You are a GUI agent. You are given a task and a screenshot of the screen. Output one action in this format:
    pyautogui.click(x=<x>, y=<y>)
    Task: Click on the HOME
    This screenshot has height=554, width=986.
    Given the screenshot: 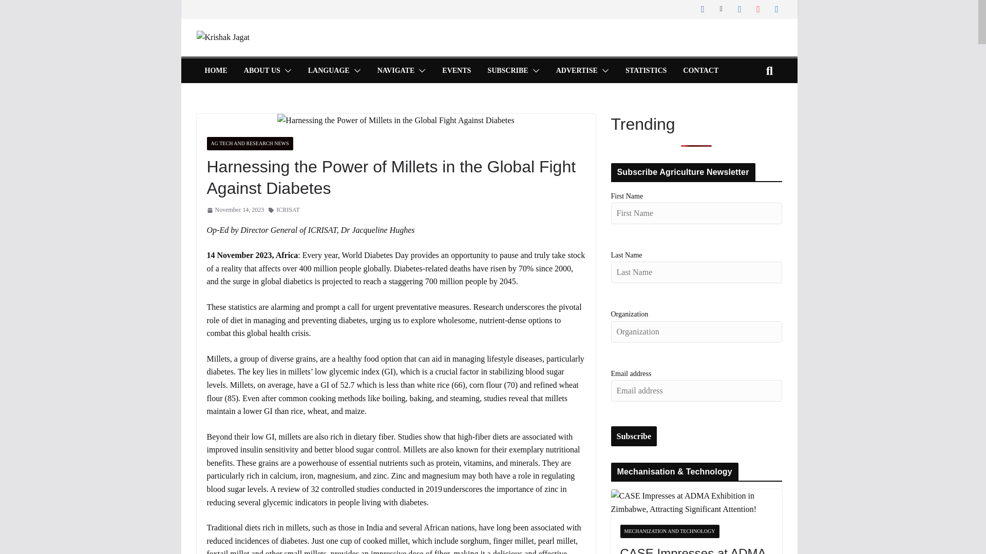 What is the action you would take?
    pyautogui.click(x=215, y=71)
    